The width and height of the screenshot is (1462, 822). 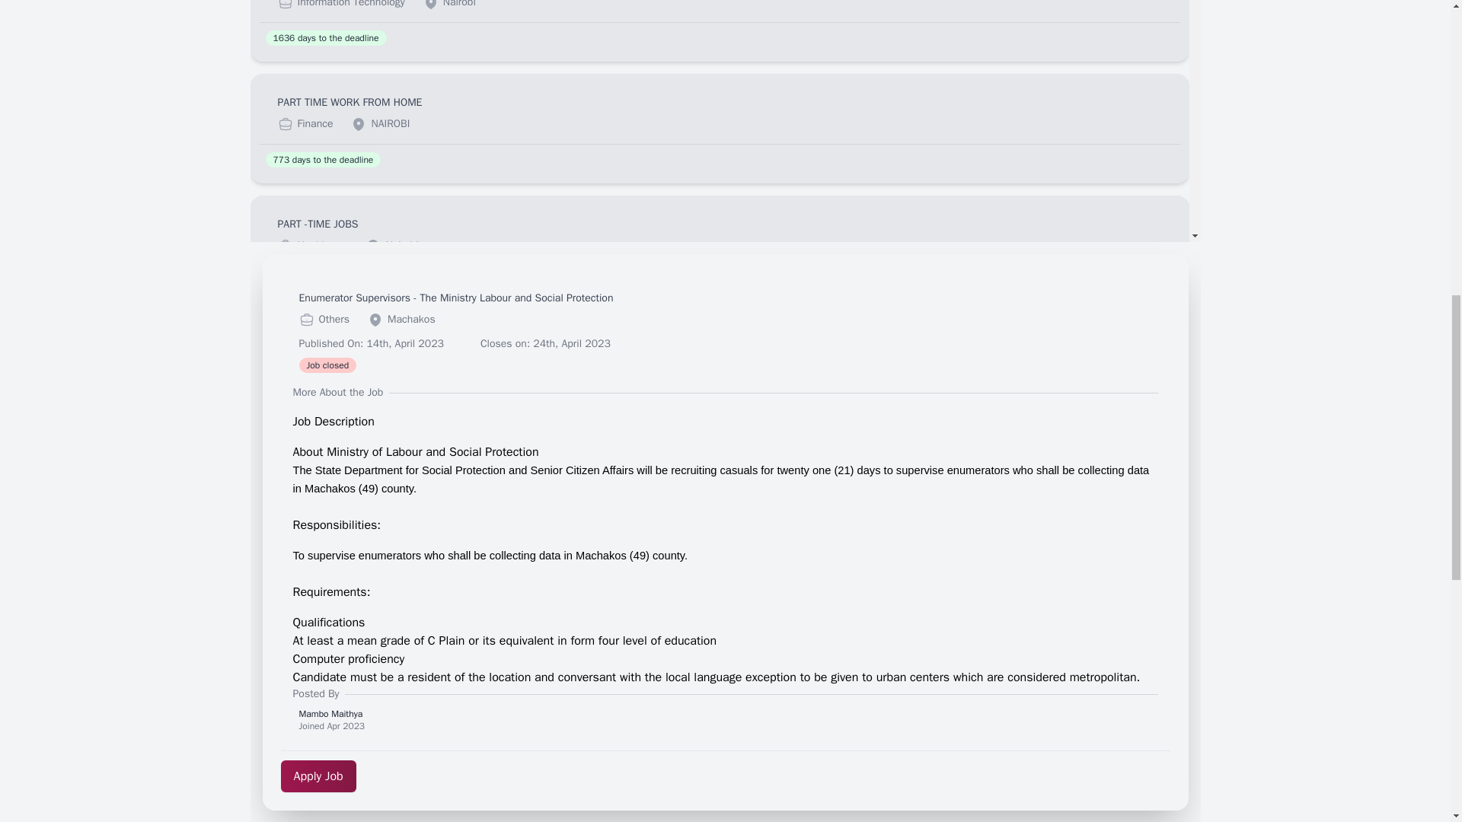 I want to click on 5, so click(x=1003, y=694).